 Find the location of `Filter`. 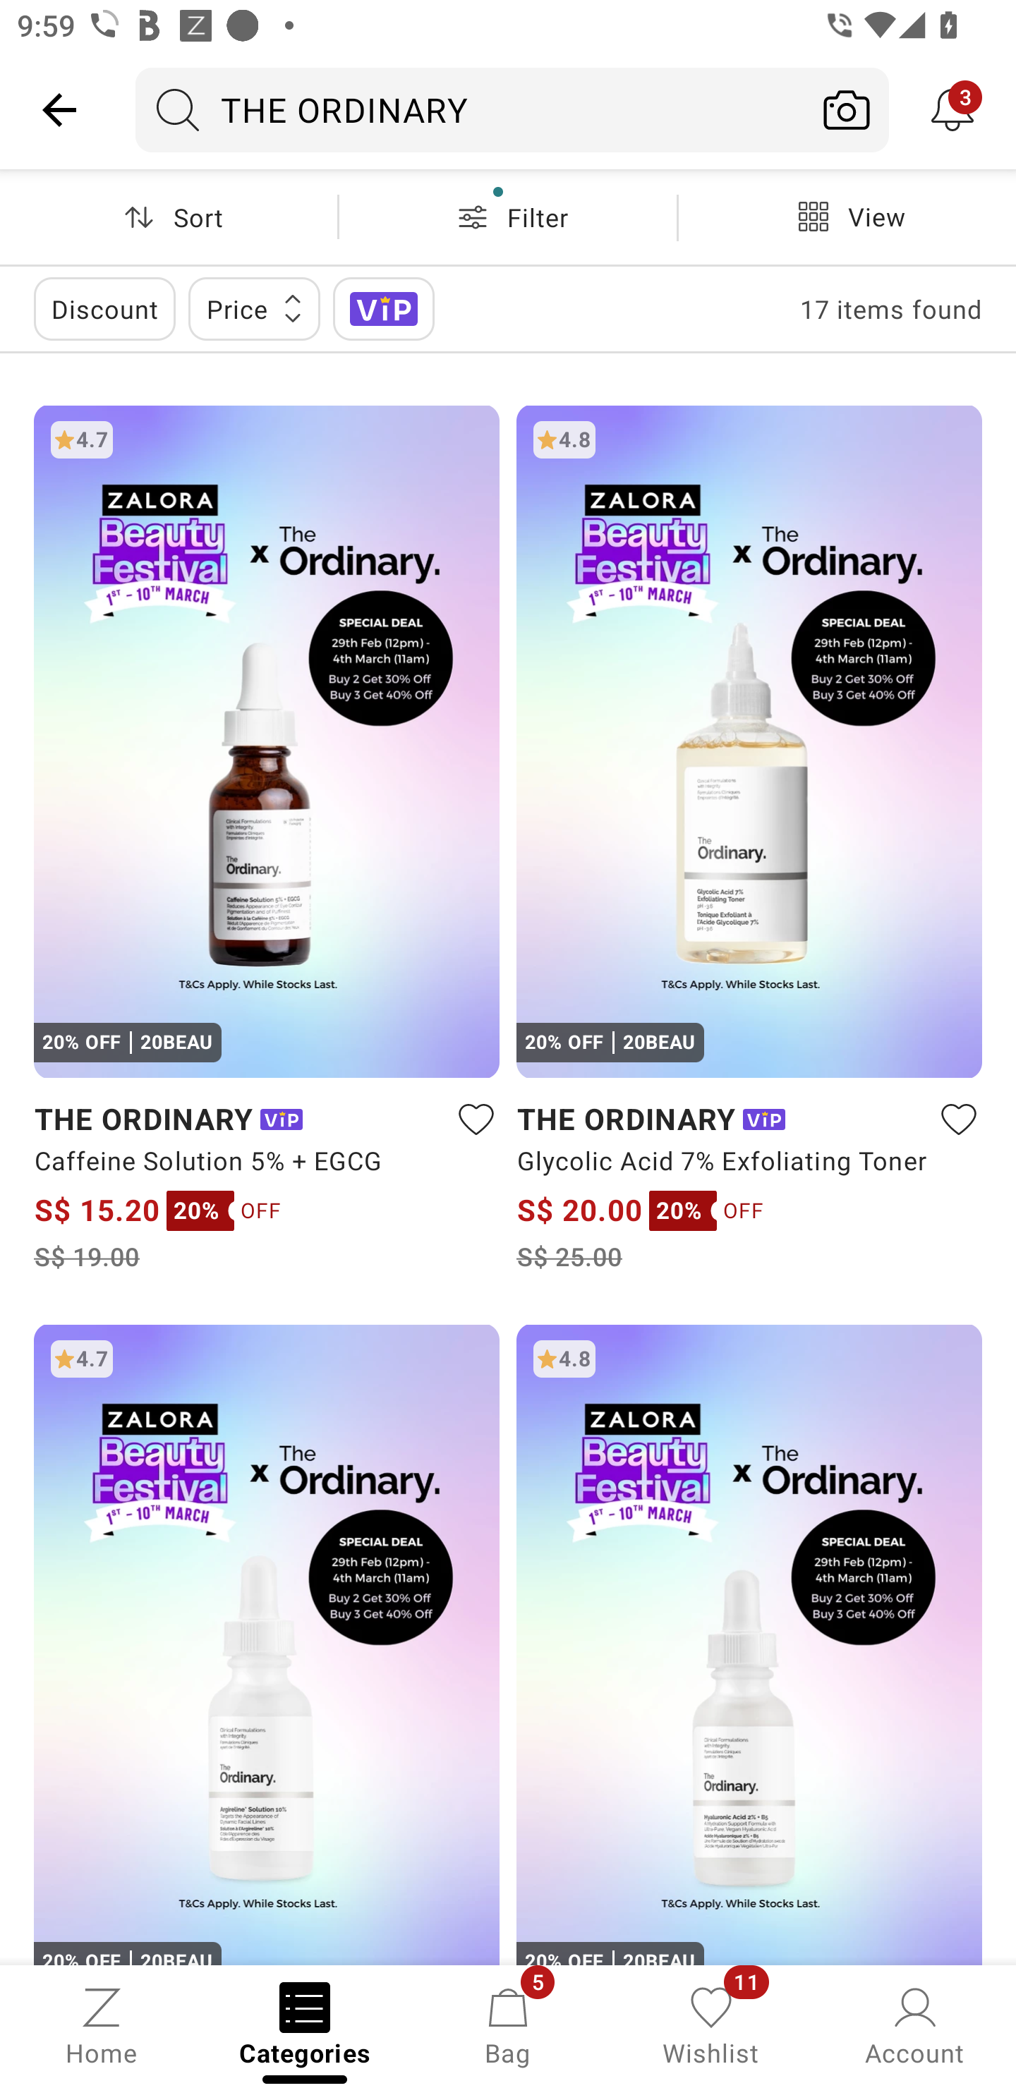

Filter is located at coordinates (508, 217).